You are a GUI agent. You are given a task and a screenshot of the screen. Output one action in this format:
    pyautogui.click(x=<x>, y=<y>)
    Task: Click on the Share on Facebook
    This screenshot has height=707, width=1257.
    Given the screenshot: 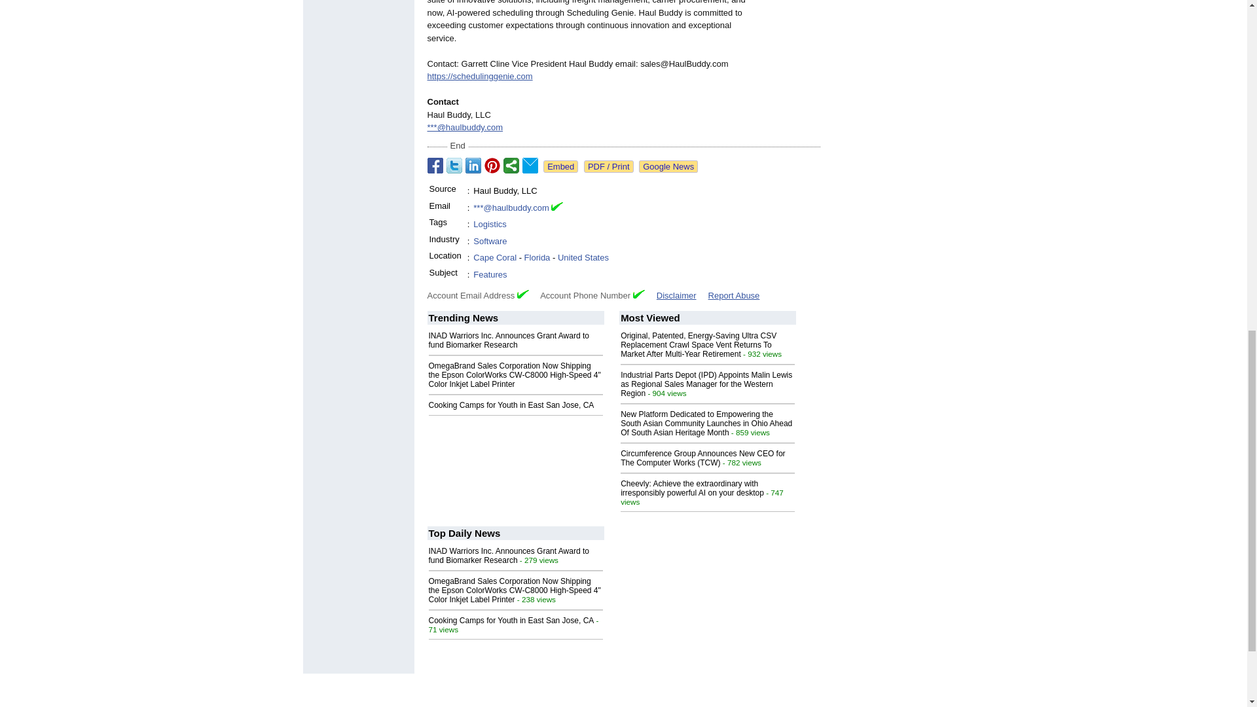 What is the action you would take?
    pyautogui.click(x=435, y=165)
    